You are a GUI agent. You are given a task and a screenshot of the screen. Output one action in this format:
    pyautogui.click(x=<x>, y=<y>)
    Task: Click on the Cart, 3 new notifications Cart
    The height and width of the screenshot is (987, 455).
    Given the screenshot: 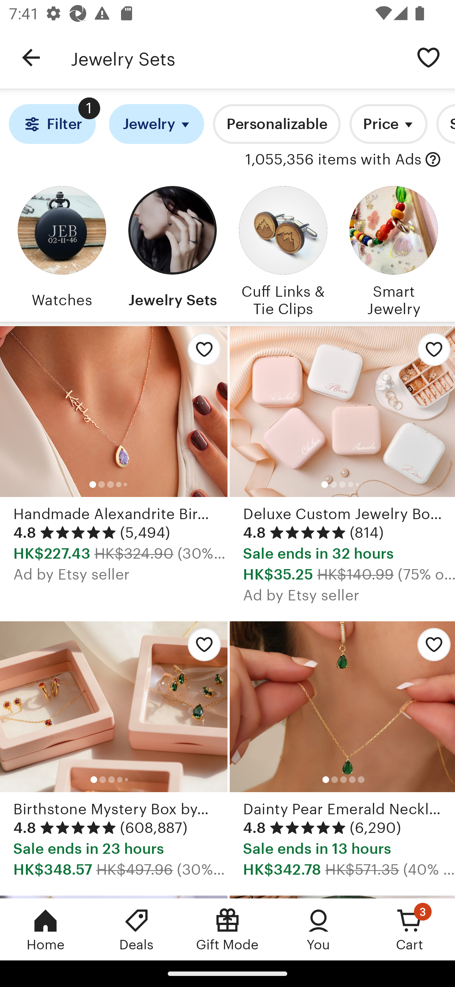 What is the action you would take?
    pyautogui.click(x=409, y=929)
    